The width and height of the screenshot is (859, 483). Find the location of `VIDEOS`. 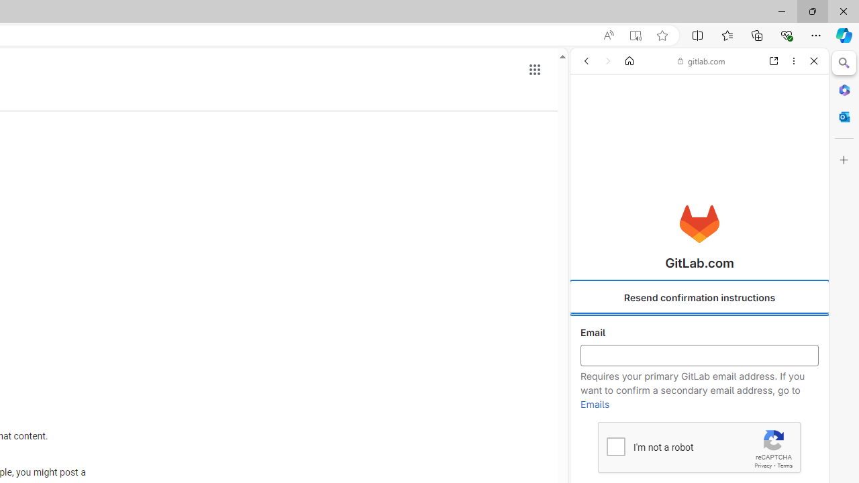

VIDEOS is located at coordinates (672, 153).